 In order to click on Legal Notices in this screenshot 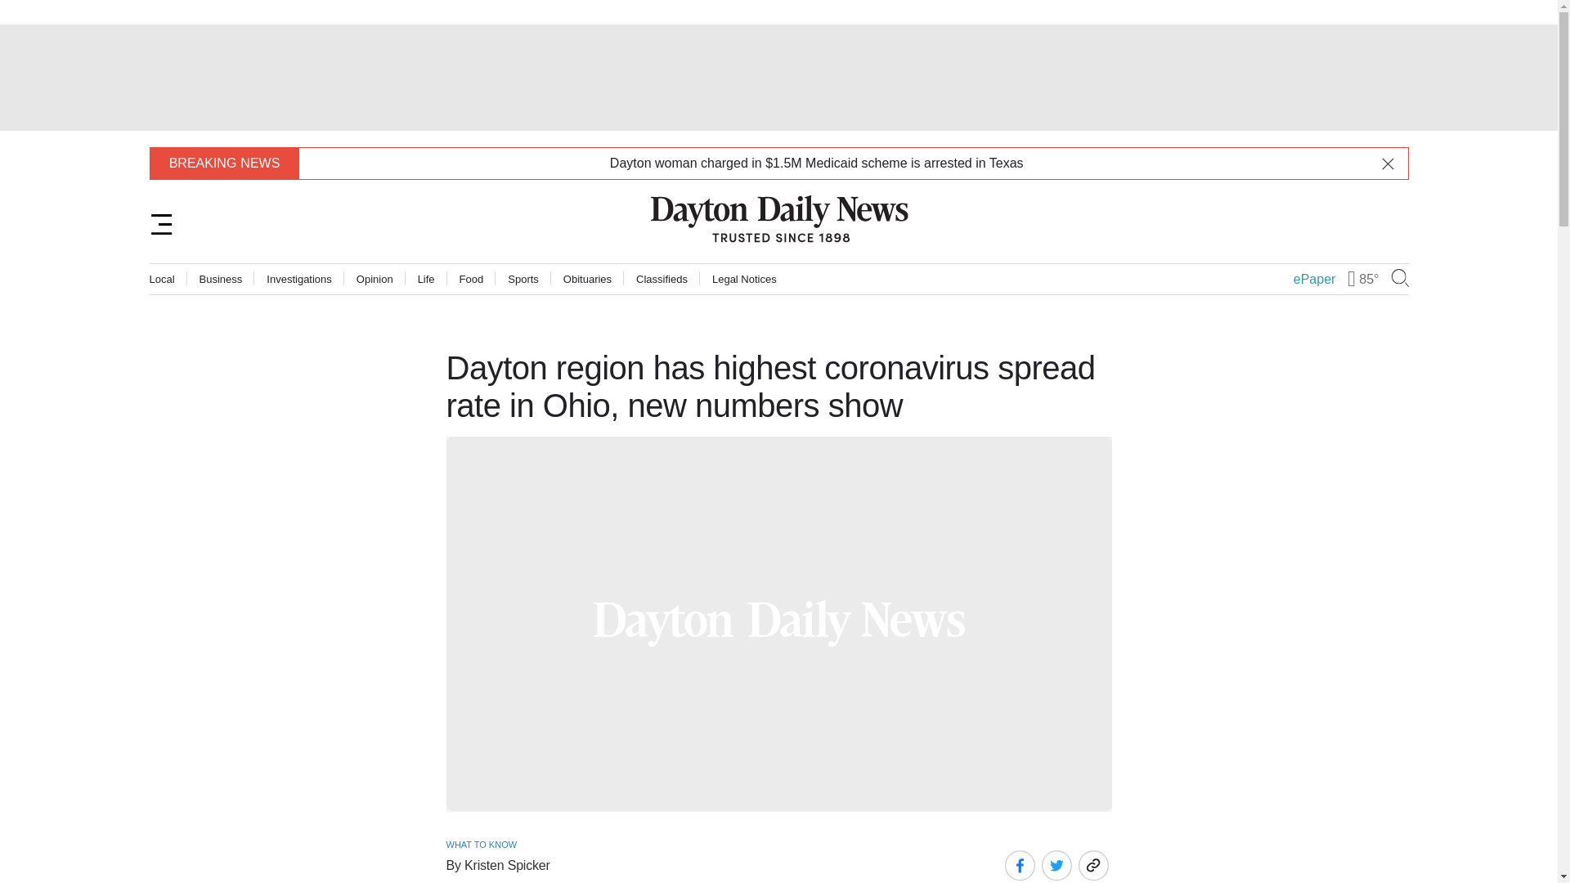, I will do `click(744, 278)`.